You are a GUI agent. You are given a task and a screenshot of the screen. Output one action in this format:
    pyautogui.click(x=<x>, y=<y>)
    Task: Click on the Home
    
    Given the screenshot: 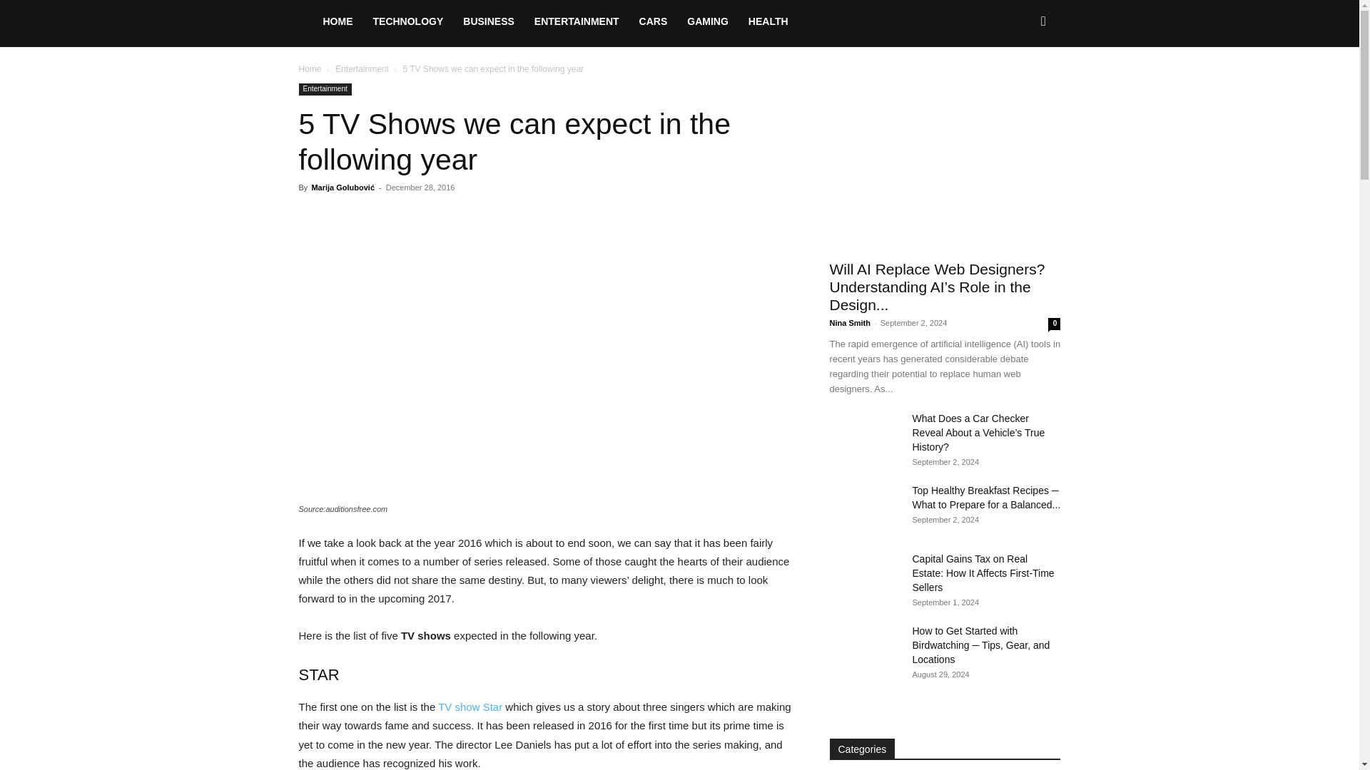 What is the action you would take?
    pyautogui.click(x=310, y=68)
    